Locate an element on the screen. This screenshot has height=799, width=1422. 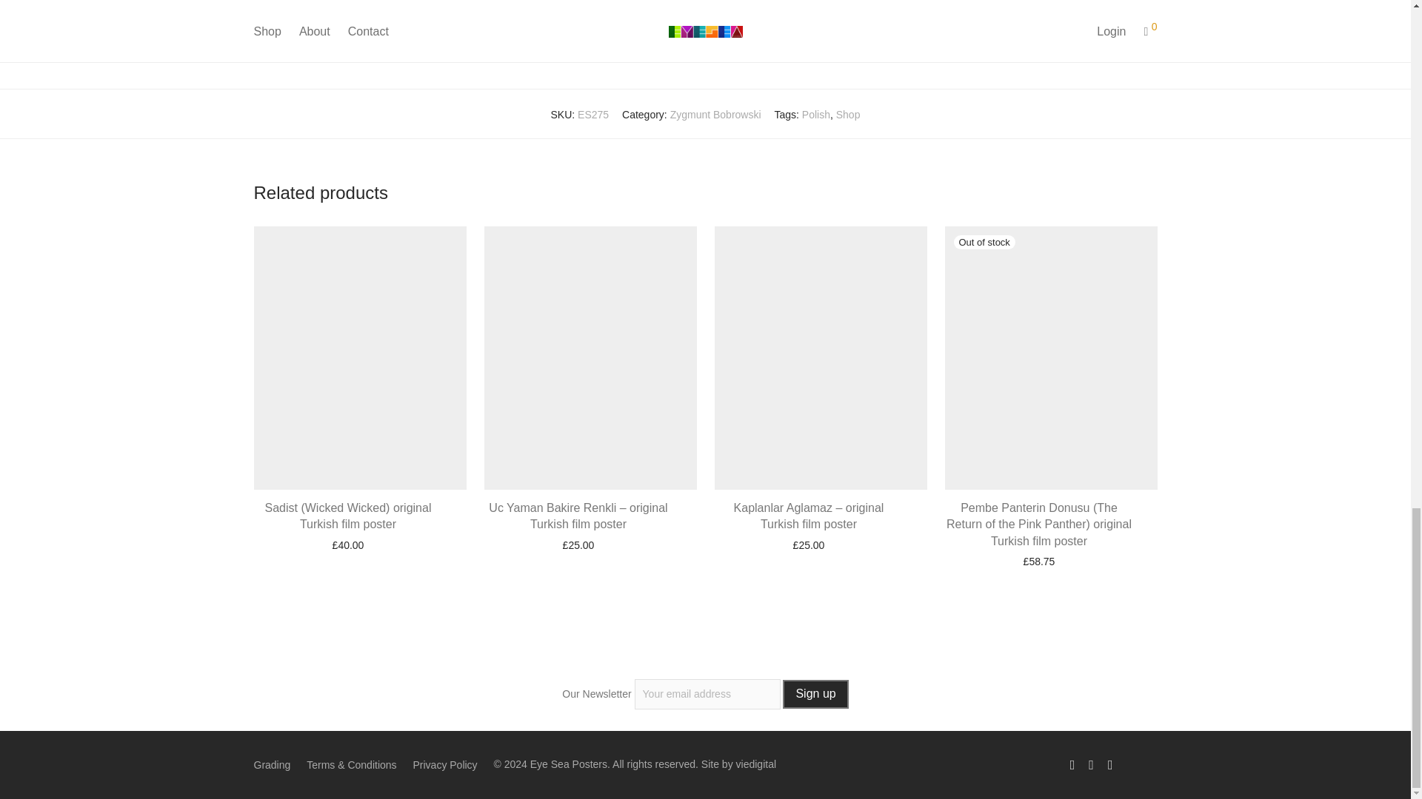
Submit is located at coordinates (446, 35).